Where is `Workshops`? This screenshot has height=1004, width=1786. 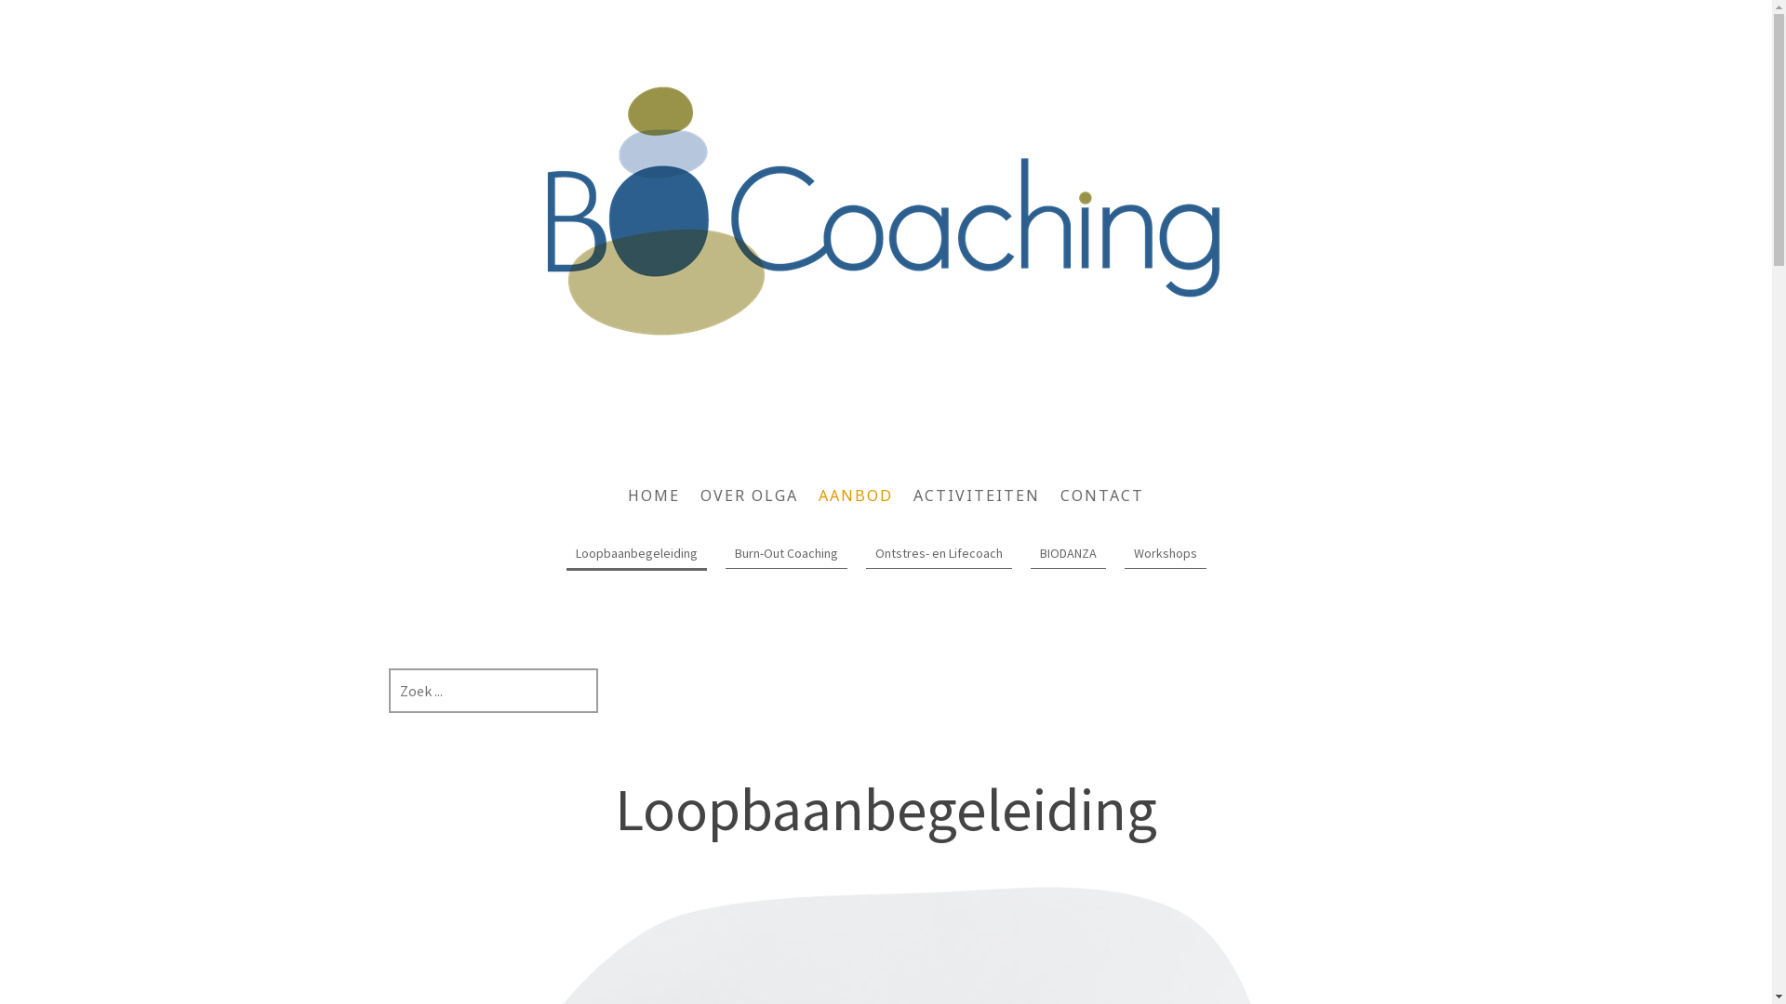
Workshops is located at coordinates (1165, 554).